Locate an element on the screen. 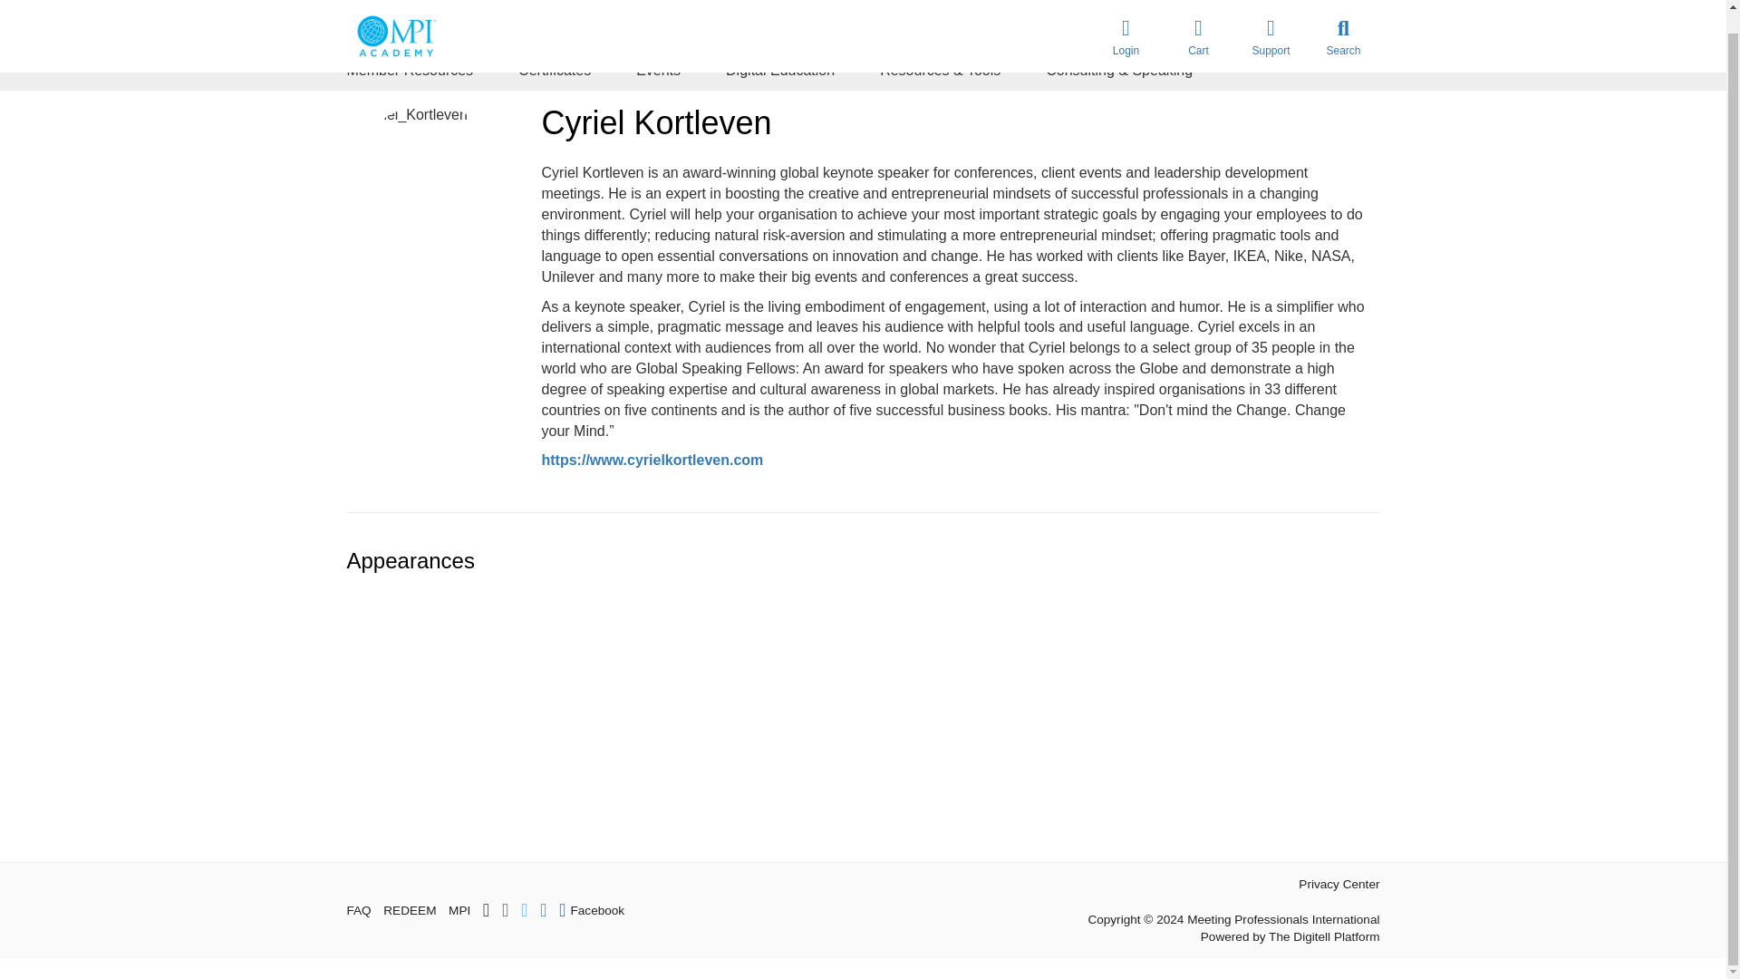  Facebook is located at coordinates (591, 910).